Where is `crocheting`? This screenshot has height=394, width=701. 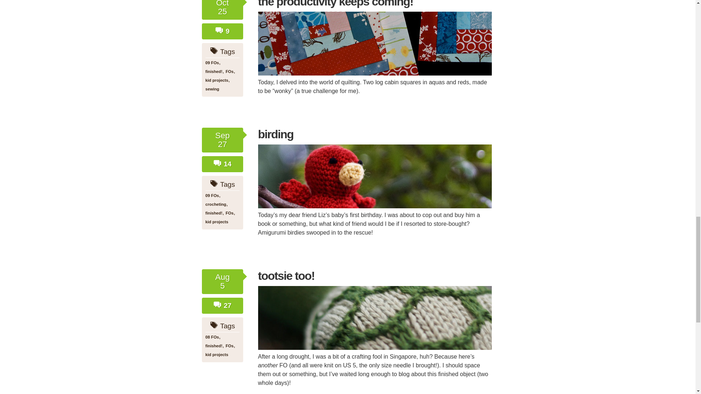
crocheting is located at coordinates (215, 204).